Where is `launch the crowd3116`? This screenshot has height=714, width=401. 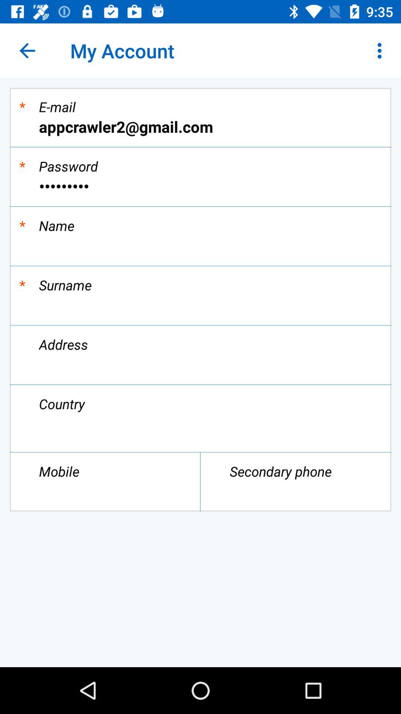
launch the crowd3116 is located at coordinates (200, 186).